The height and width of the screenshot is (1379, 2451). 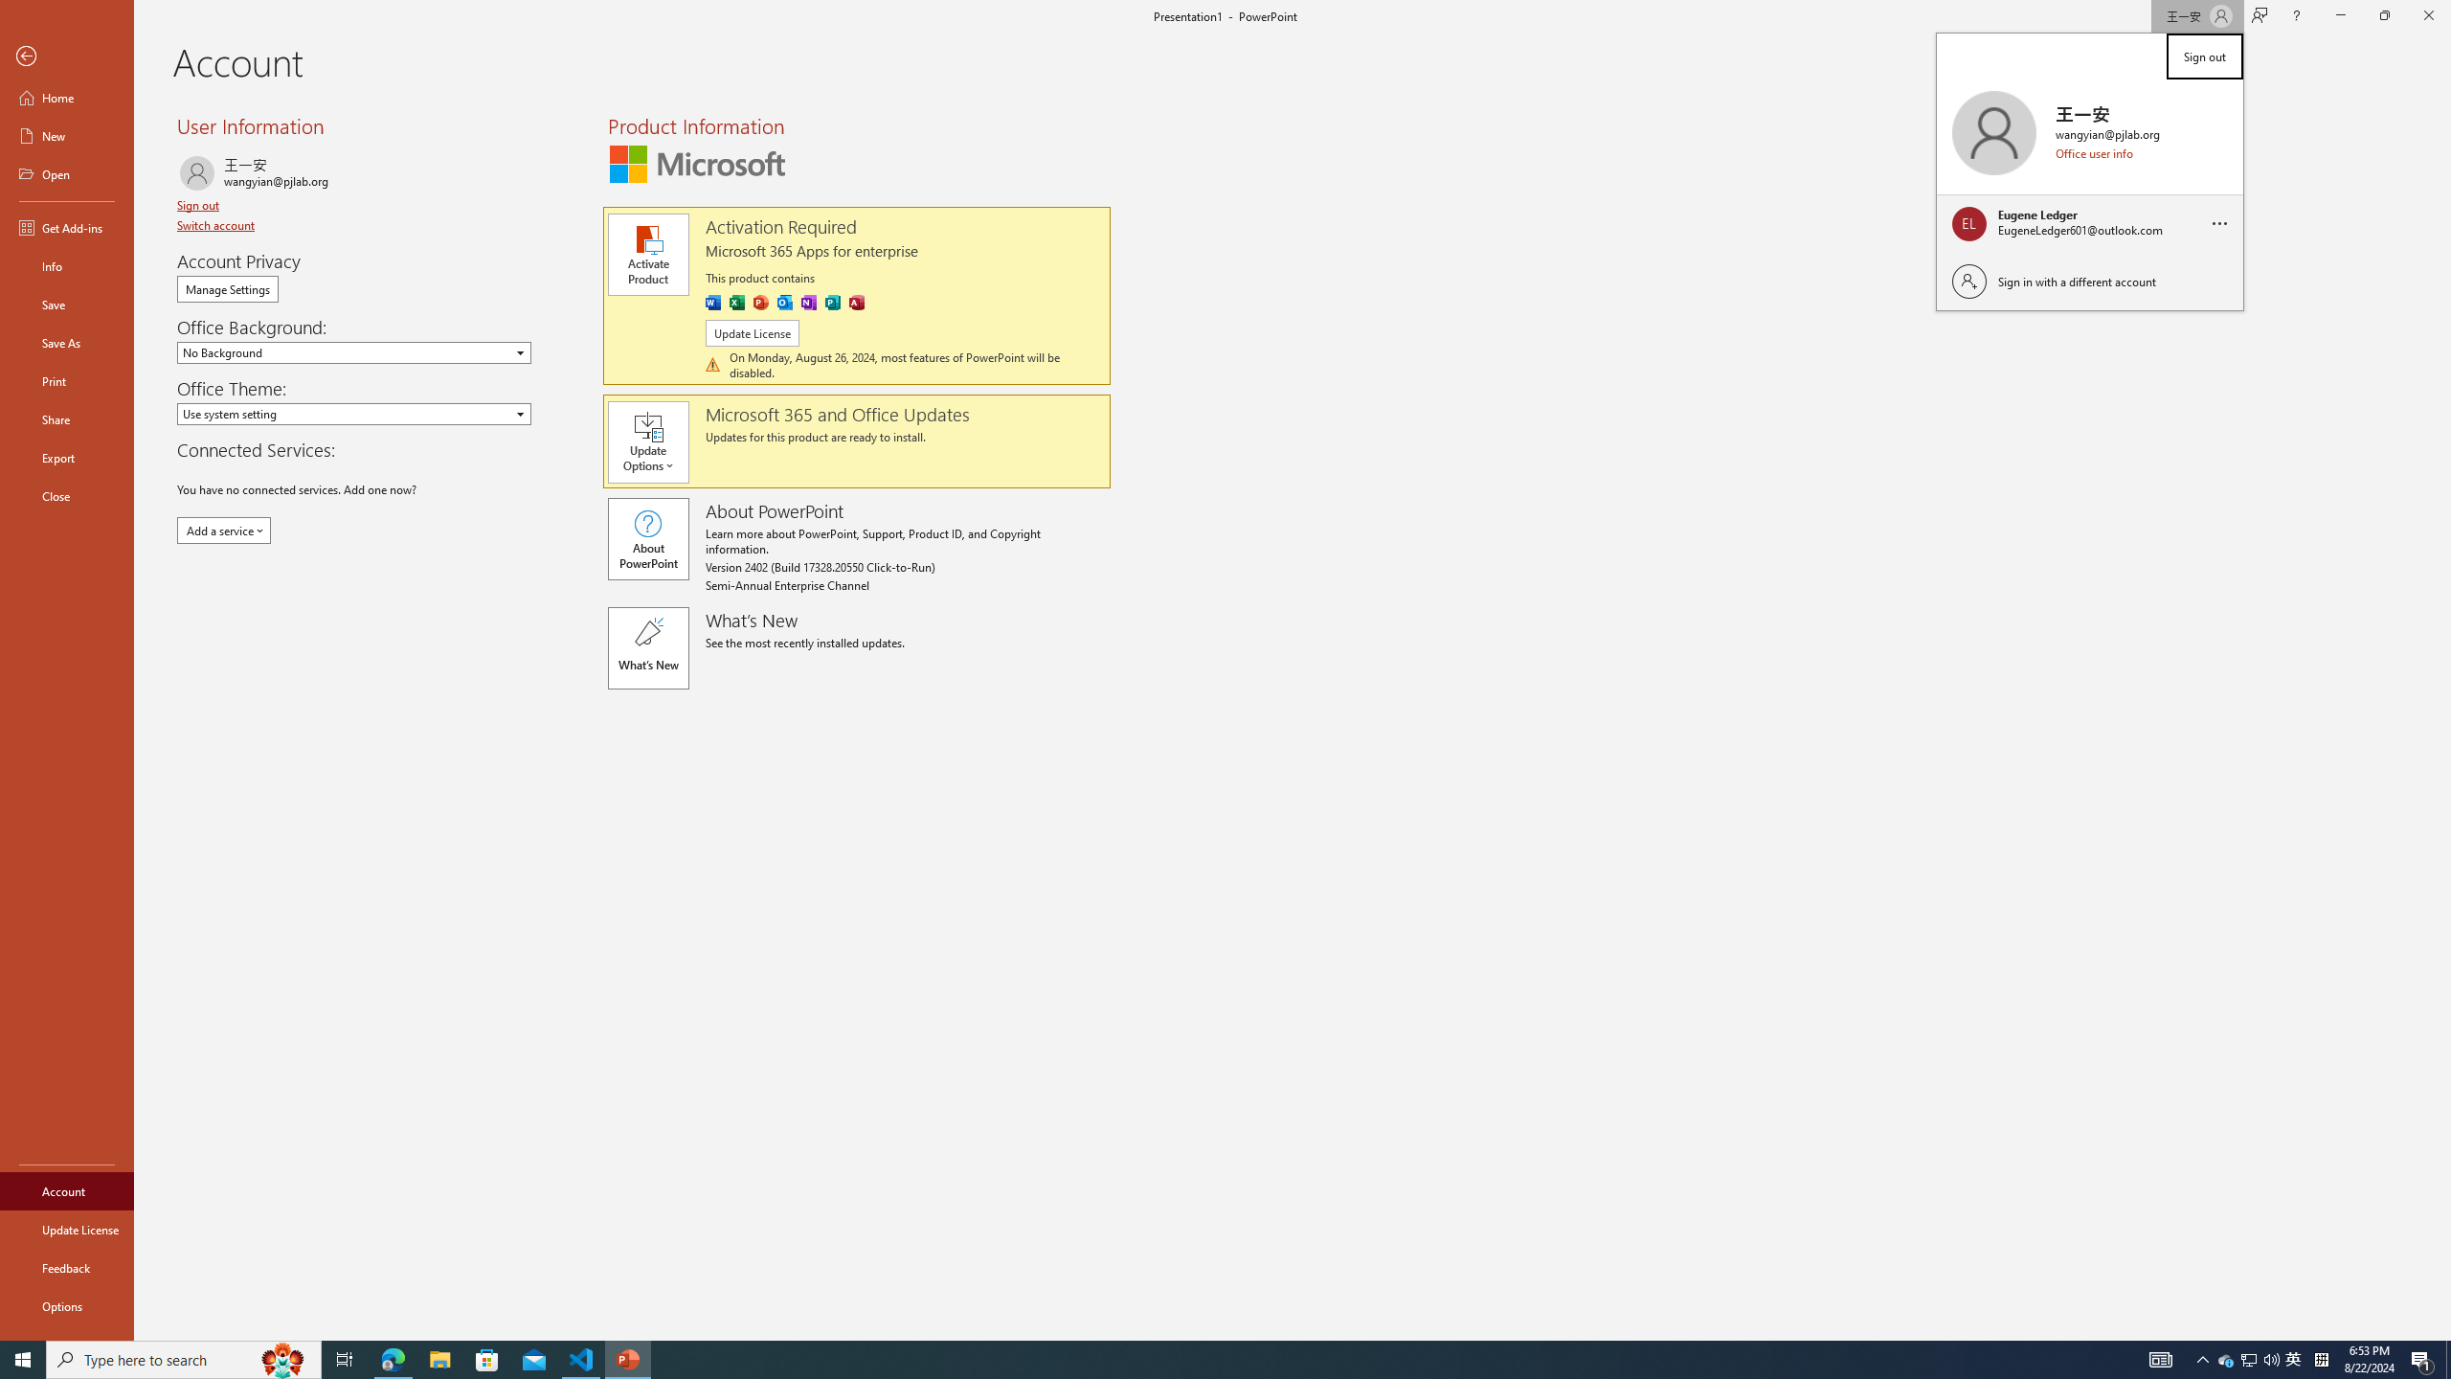 What do you see at coordinates (2227, 1360) in the screenshot?
I see `Account` at bounding box center [2227, 1360].